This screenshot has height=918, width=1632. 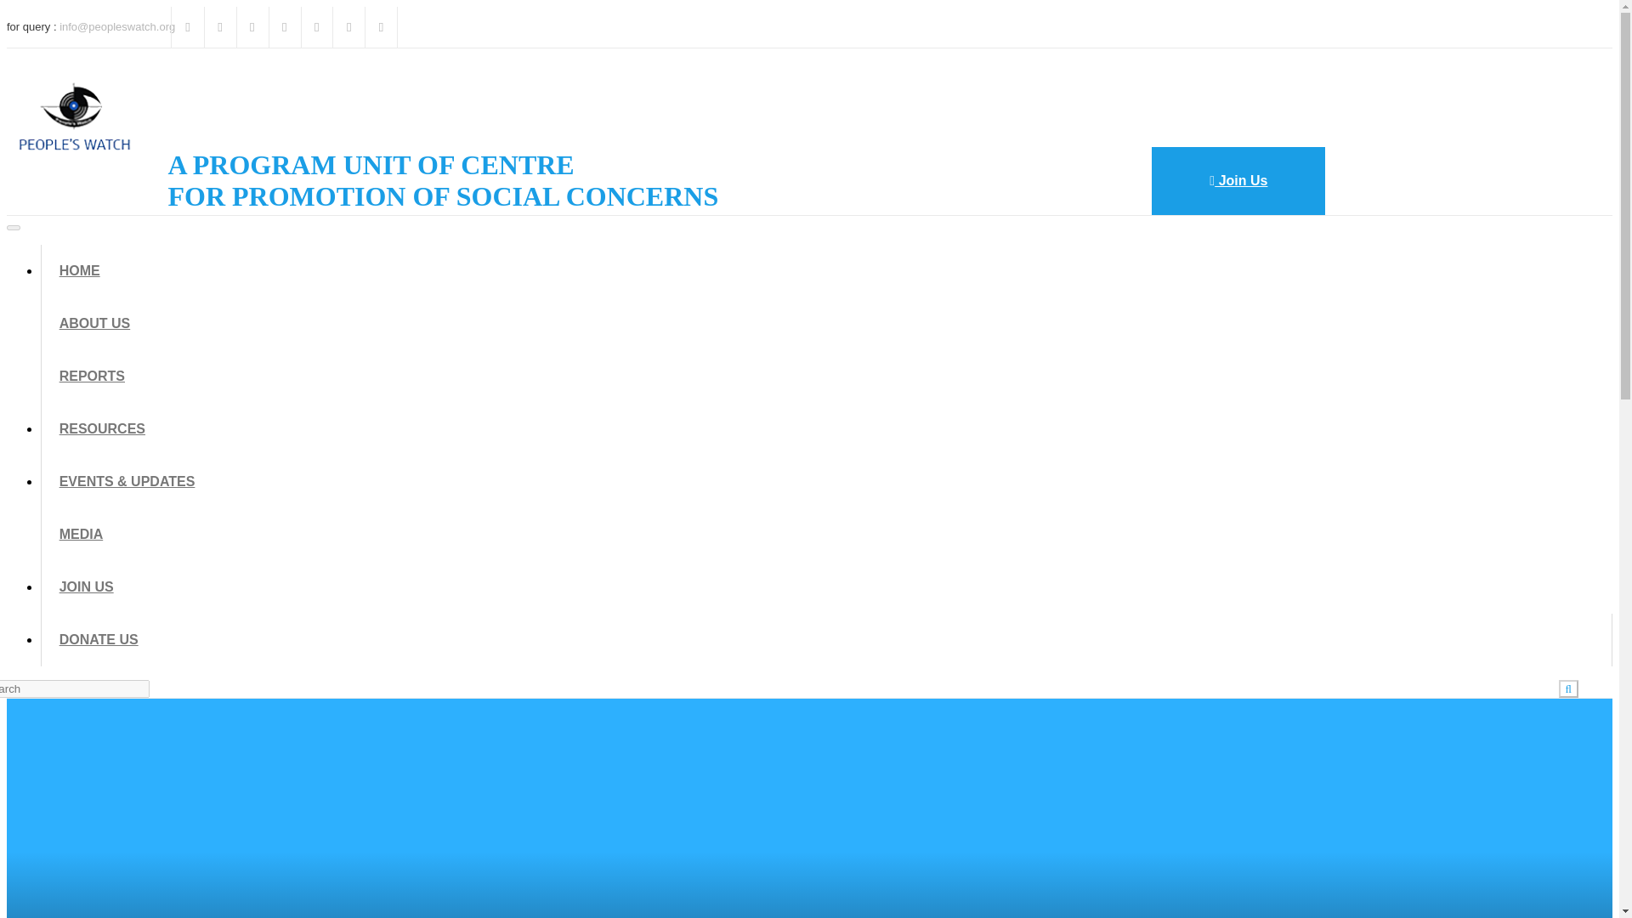 I want to click on DONATE US, so click(x=99, y=639).